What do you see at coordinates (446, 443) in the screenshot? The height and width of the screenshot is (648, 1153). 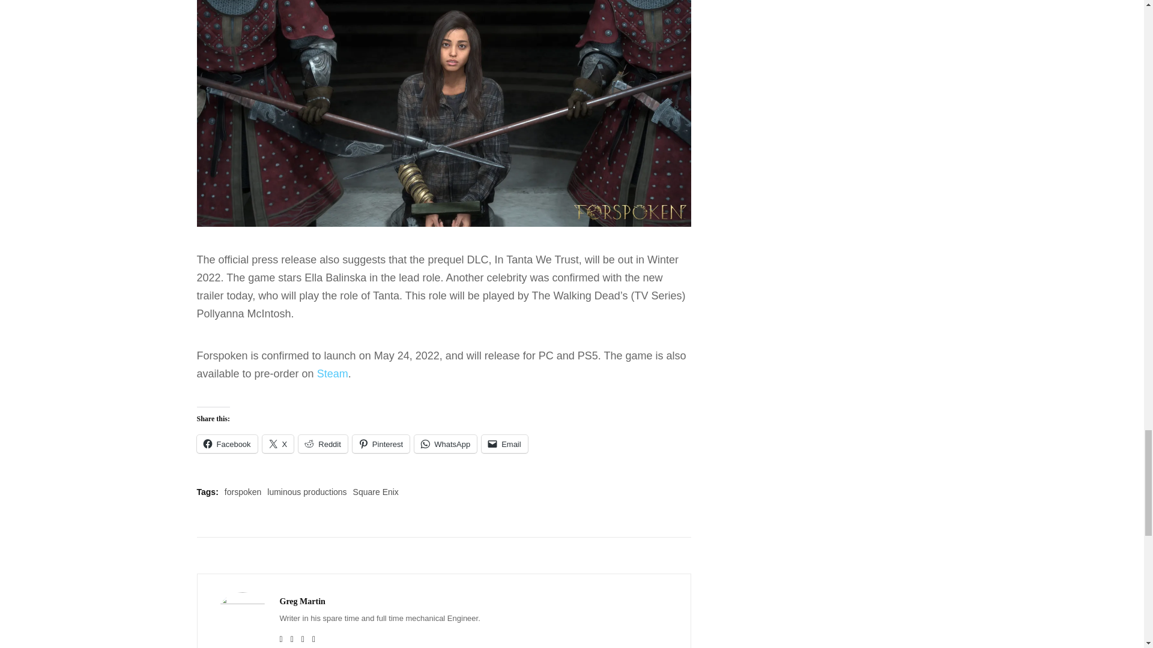 I see `Click to share on WhatsApp` at bounding box center [446, 443].